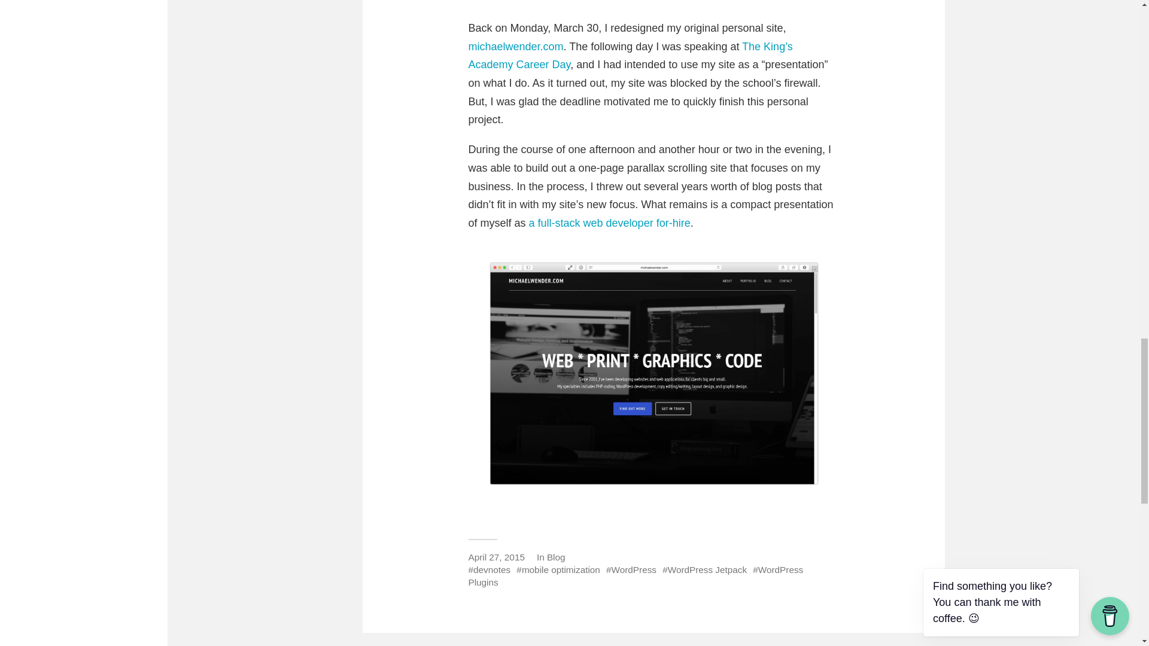 The height and width of the screenshot is (646, 1149). What do you see at coordinates (488, 569) in the screenshot?
I see `devnotes` at bounding box center [488, 569].